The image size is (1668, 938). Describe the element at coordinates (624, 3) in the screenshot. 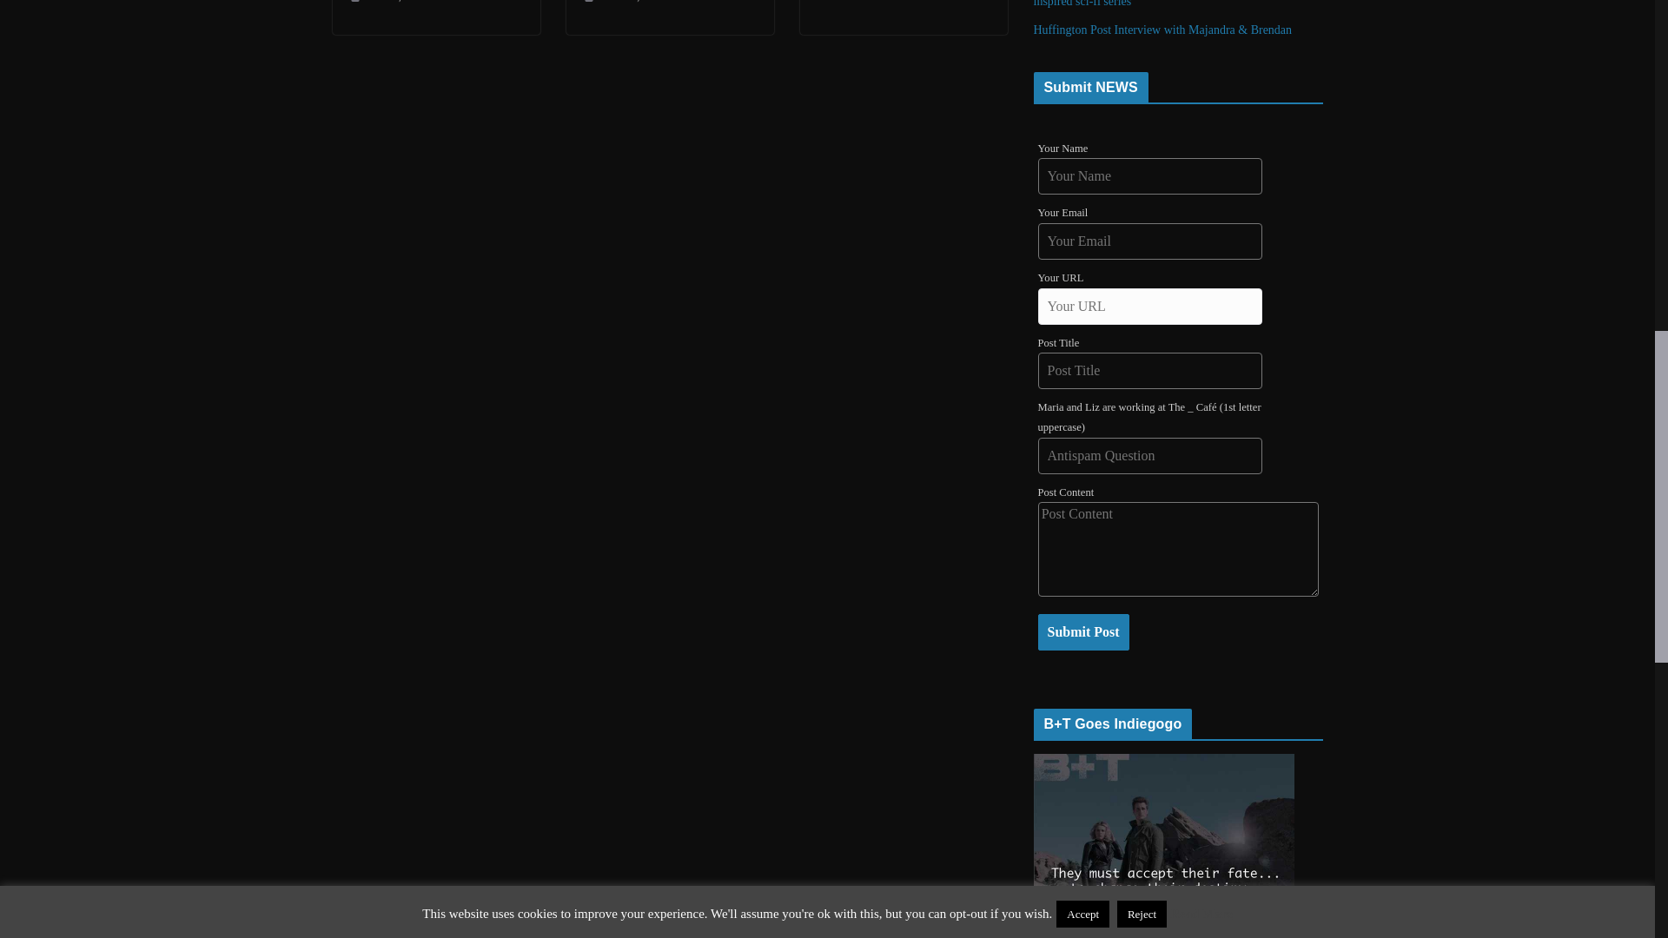

I see `March 11, 2000` at that location.